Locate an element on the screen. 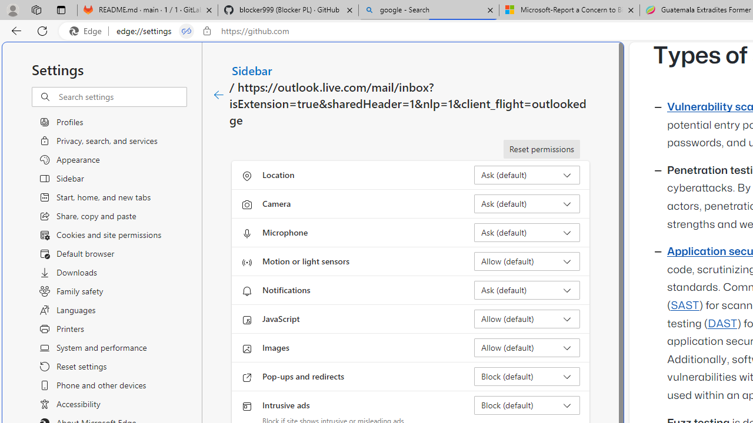  Tabs in split screen is located at coordinates (186, 31).